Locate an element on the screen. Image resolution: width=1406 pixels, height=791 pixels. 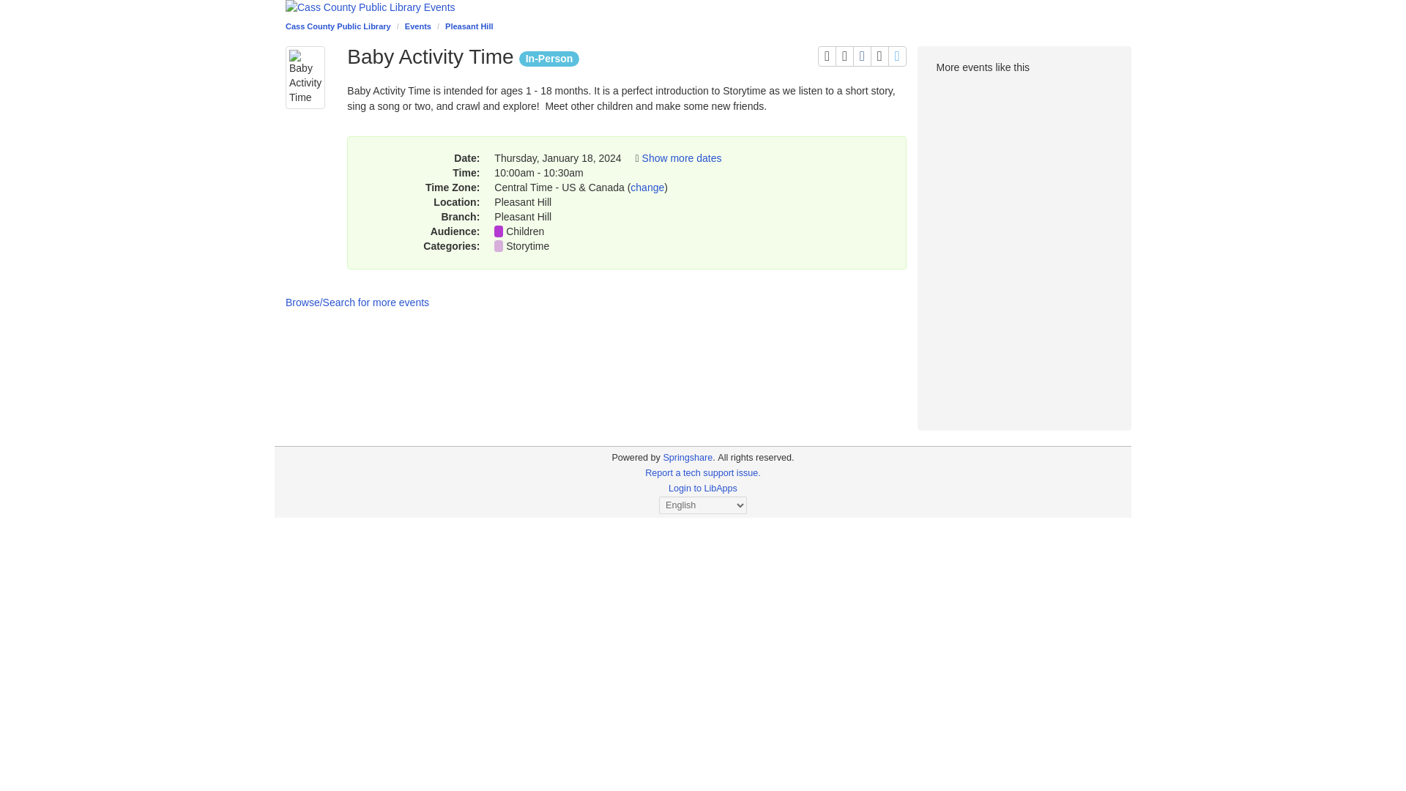
Cass County Public Library is located at coordinates (338, 26).